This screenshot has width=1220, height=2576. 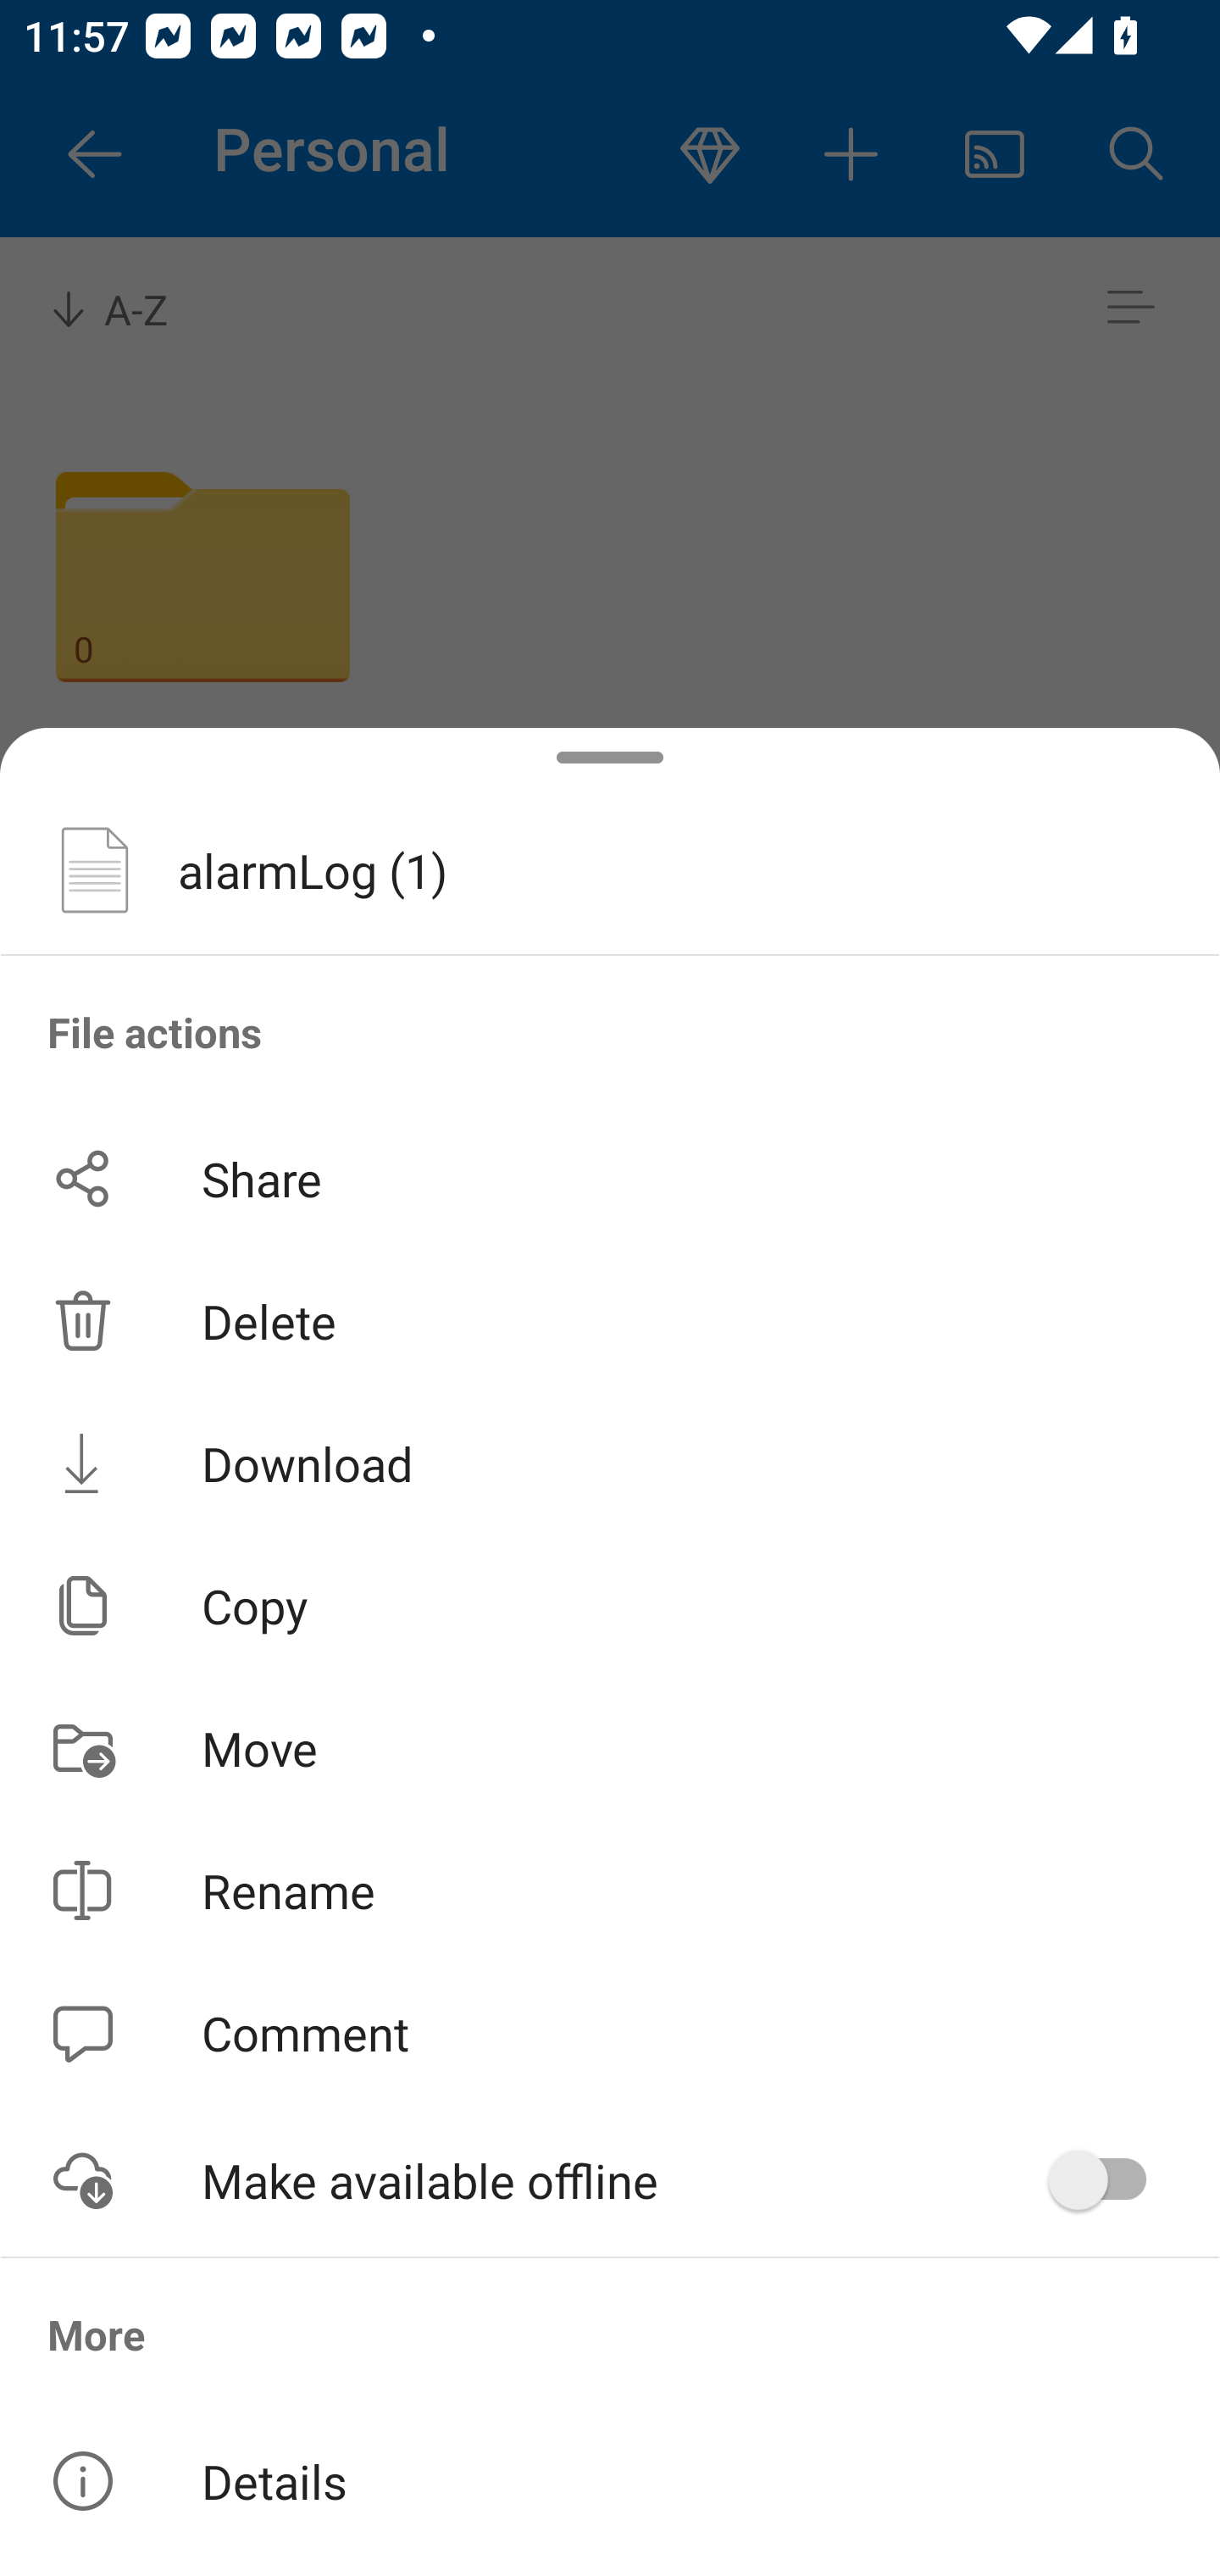 What do you see at coordinates (610, 1463) in the screenshot?
I see `Download button Download` at bounding box center [610, 1463].